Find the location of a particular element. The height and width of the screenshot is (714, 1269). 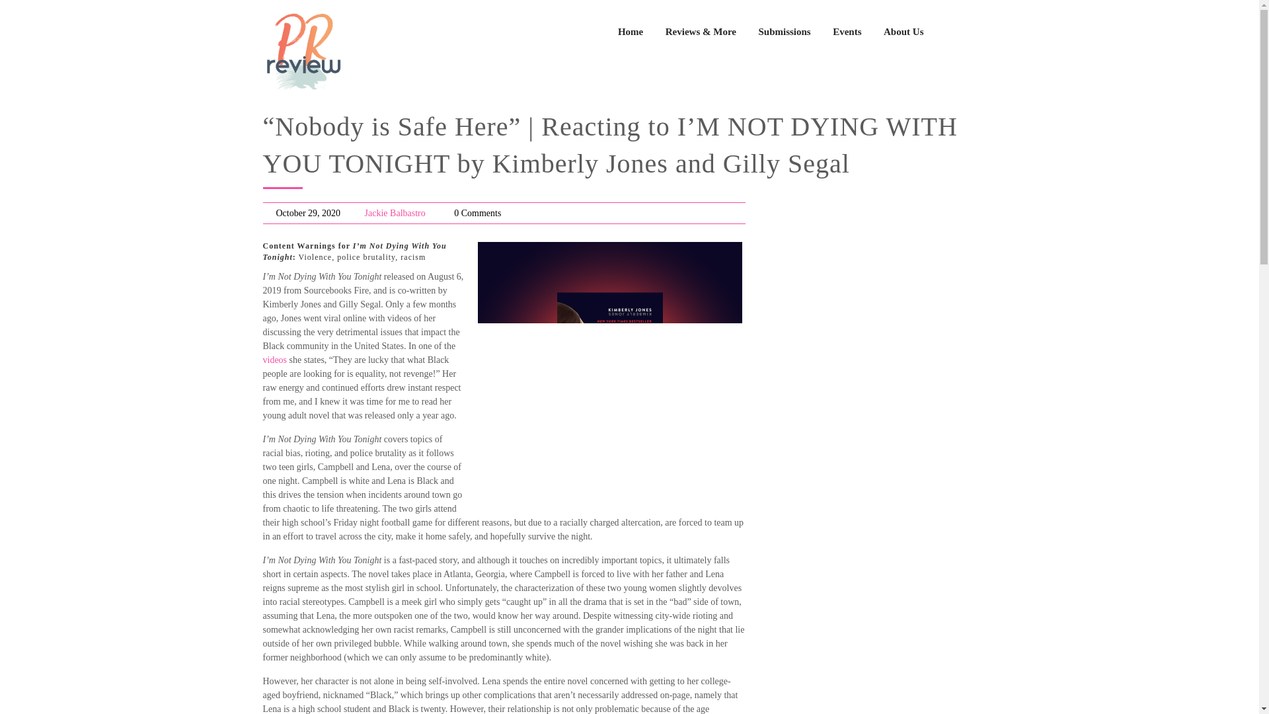

videos is located at coordinates (275, 360).